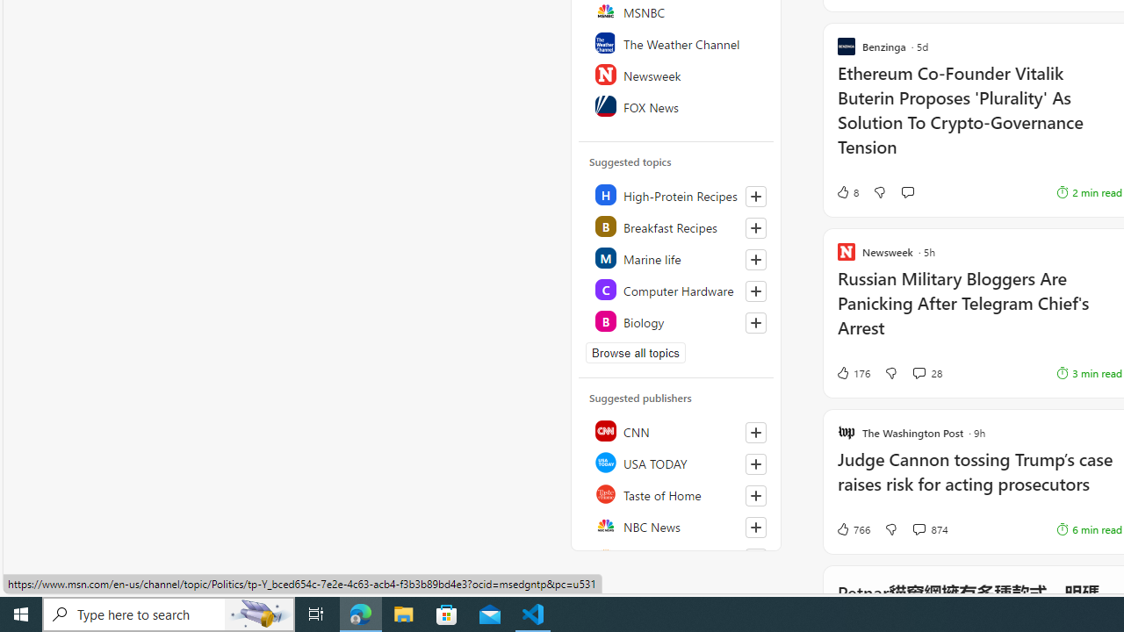 The width and height of the screenshot is (1124, 632). Describe the element at coordinates (677, 105) in the screenshot. I see `FOX News` at that location.